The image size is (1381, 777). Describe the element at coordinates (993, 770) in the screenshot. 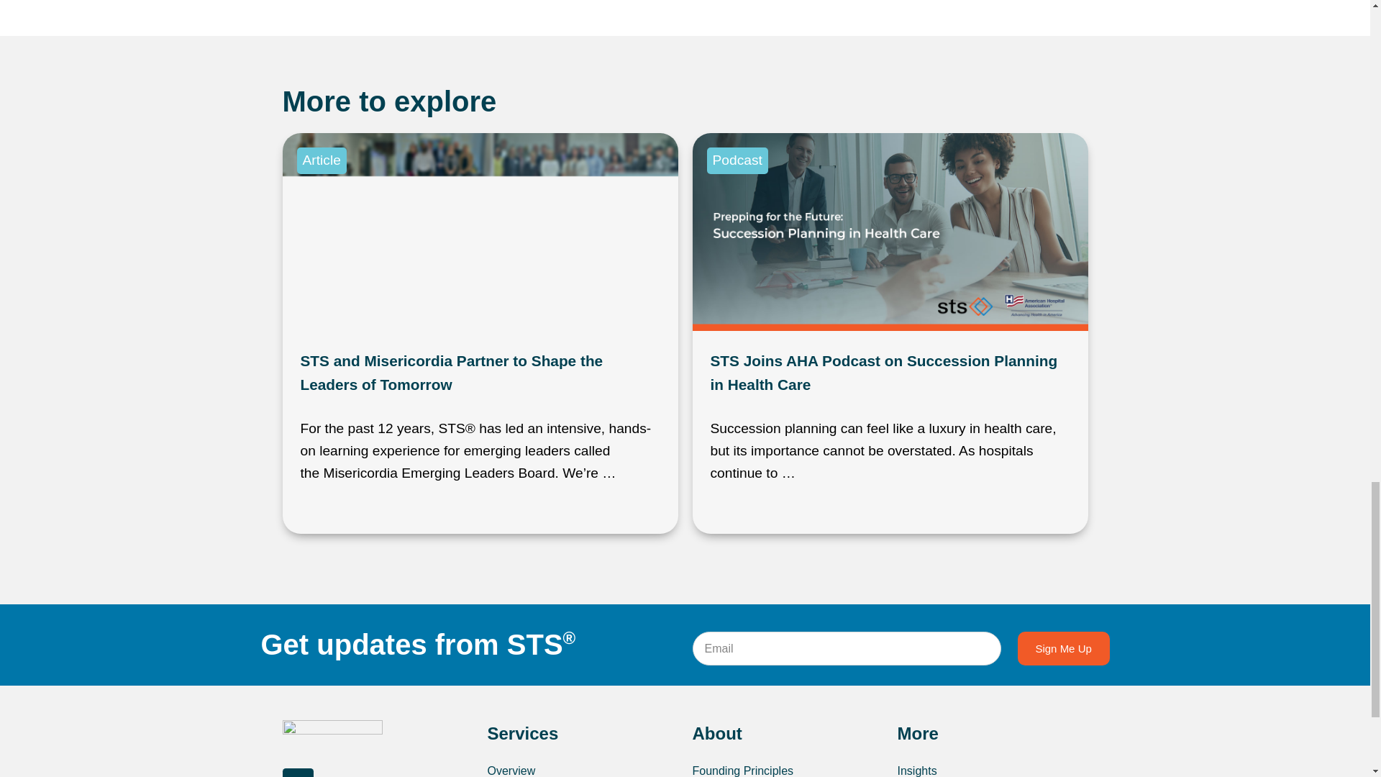

I see `Insights` at that location.